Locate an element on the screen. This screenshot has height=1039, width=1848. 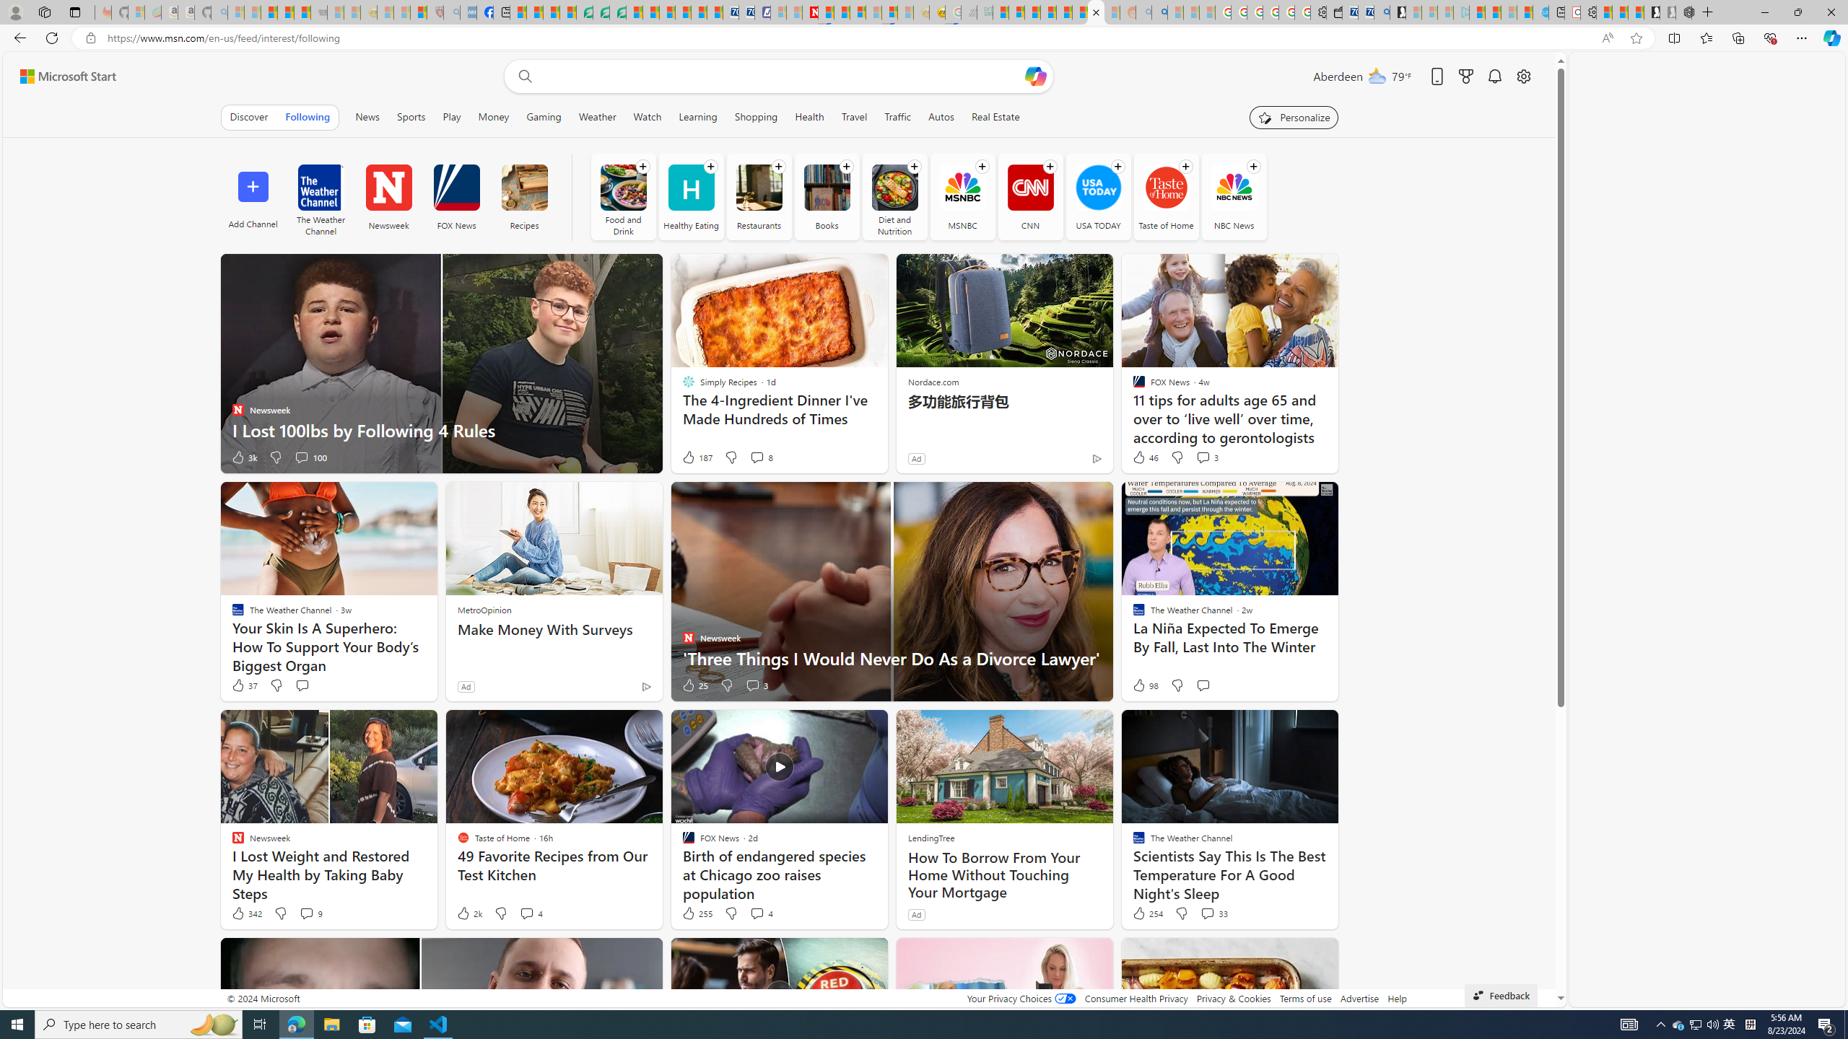
View comments 4 Comment is located at coordinates (757, 913).